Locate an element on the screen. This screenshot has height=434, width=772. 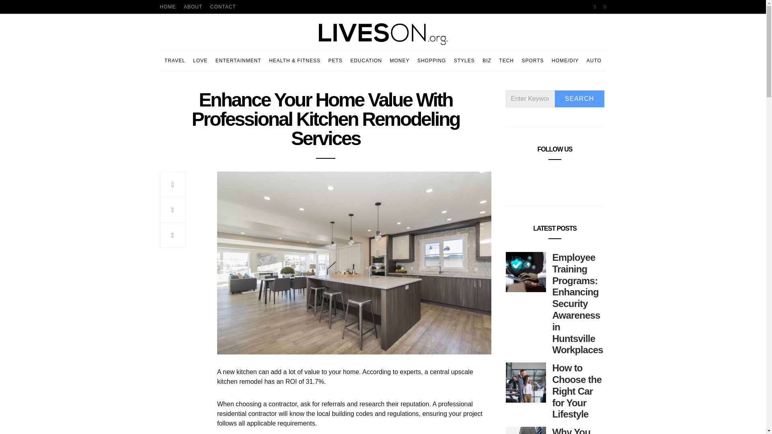
CONTACT is located at coordinates (223, 6).